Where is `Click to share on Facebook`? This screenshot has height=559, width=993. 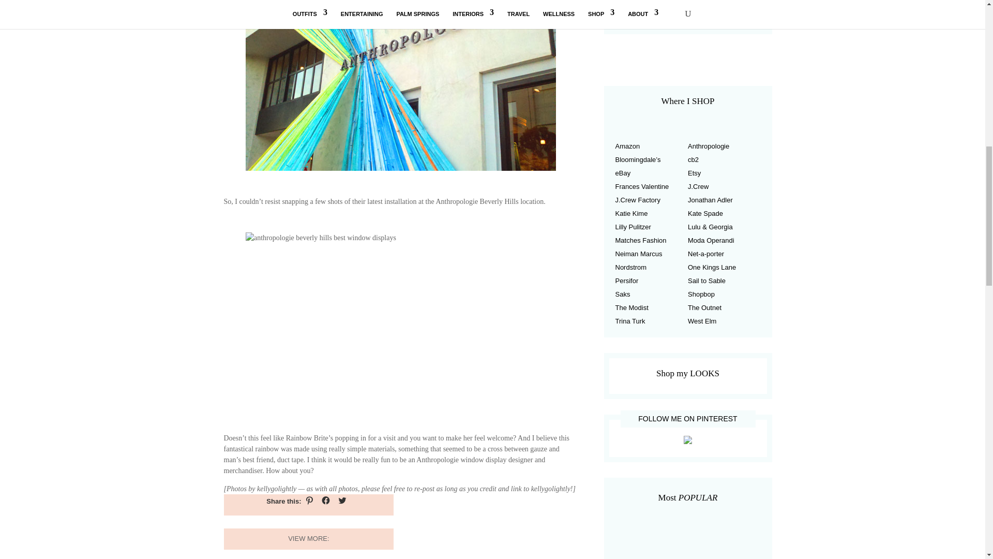 Click to share on Facebook is located at coordinates (326, 500).